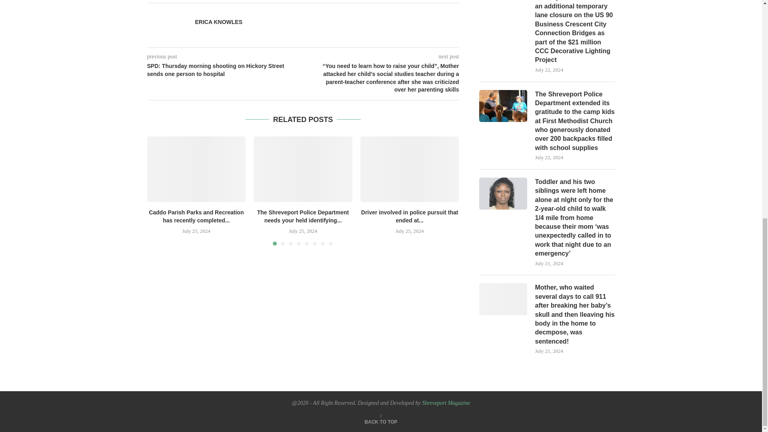  What do you see at coordinates (218, 22) in the screenshot?
I see `Author Erica Knowles` at bounding box center [218, 22].